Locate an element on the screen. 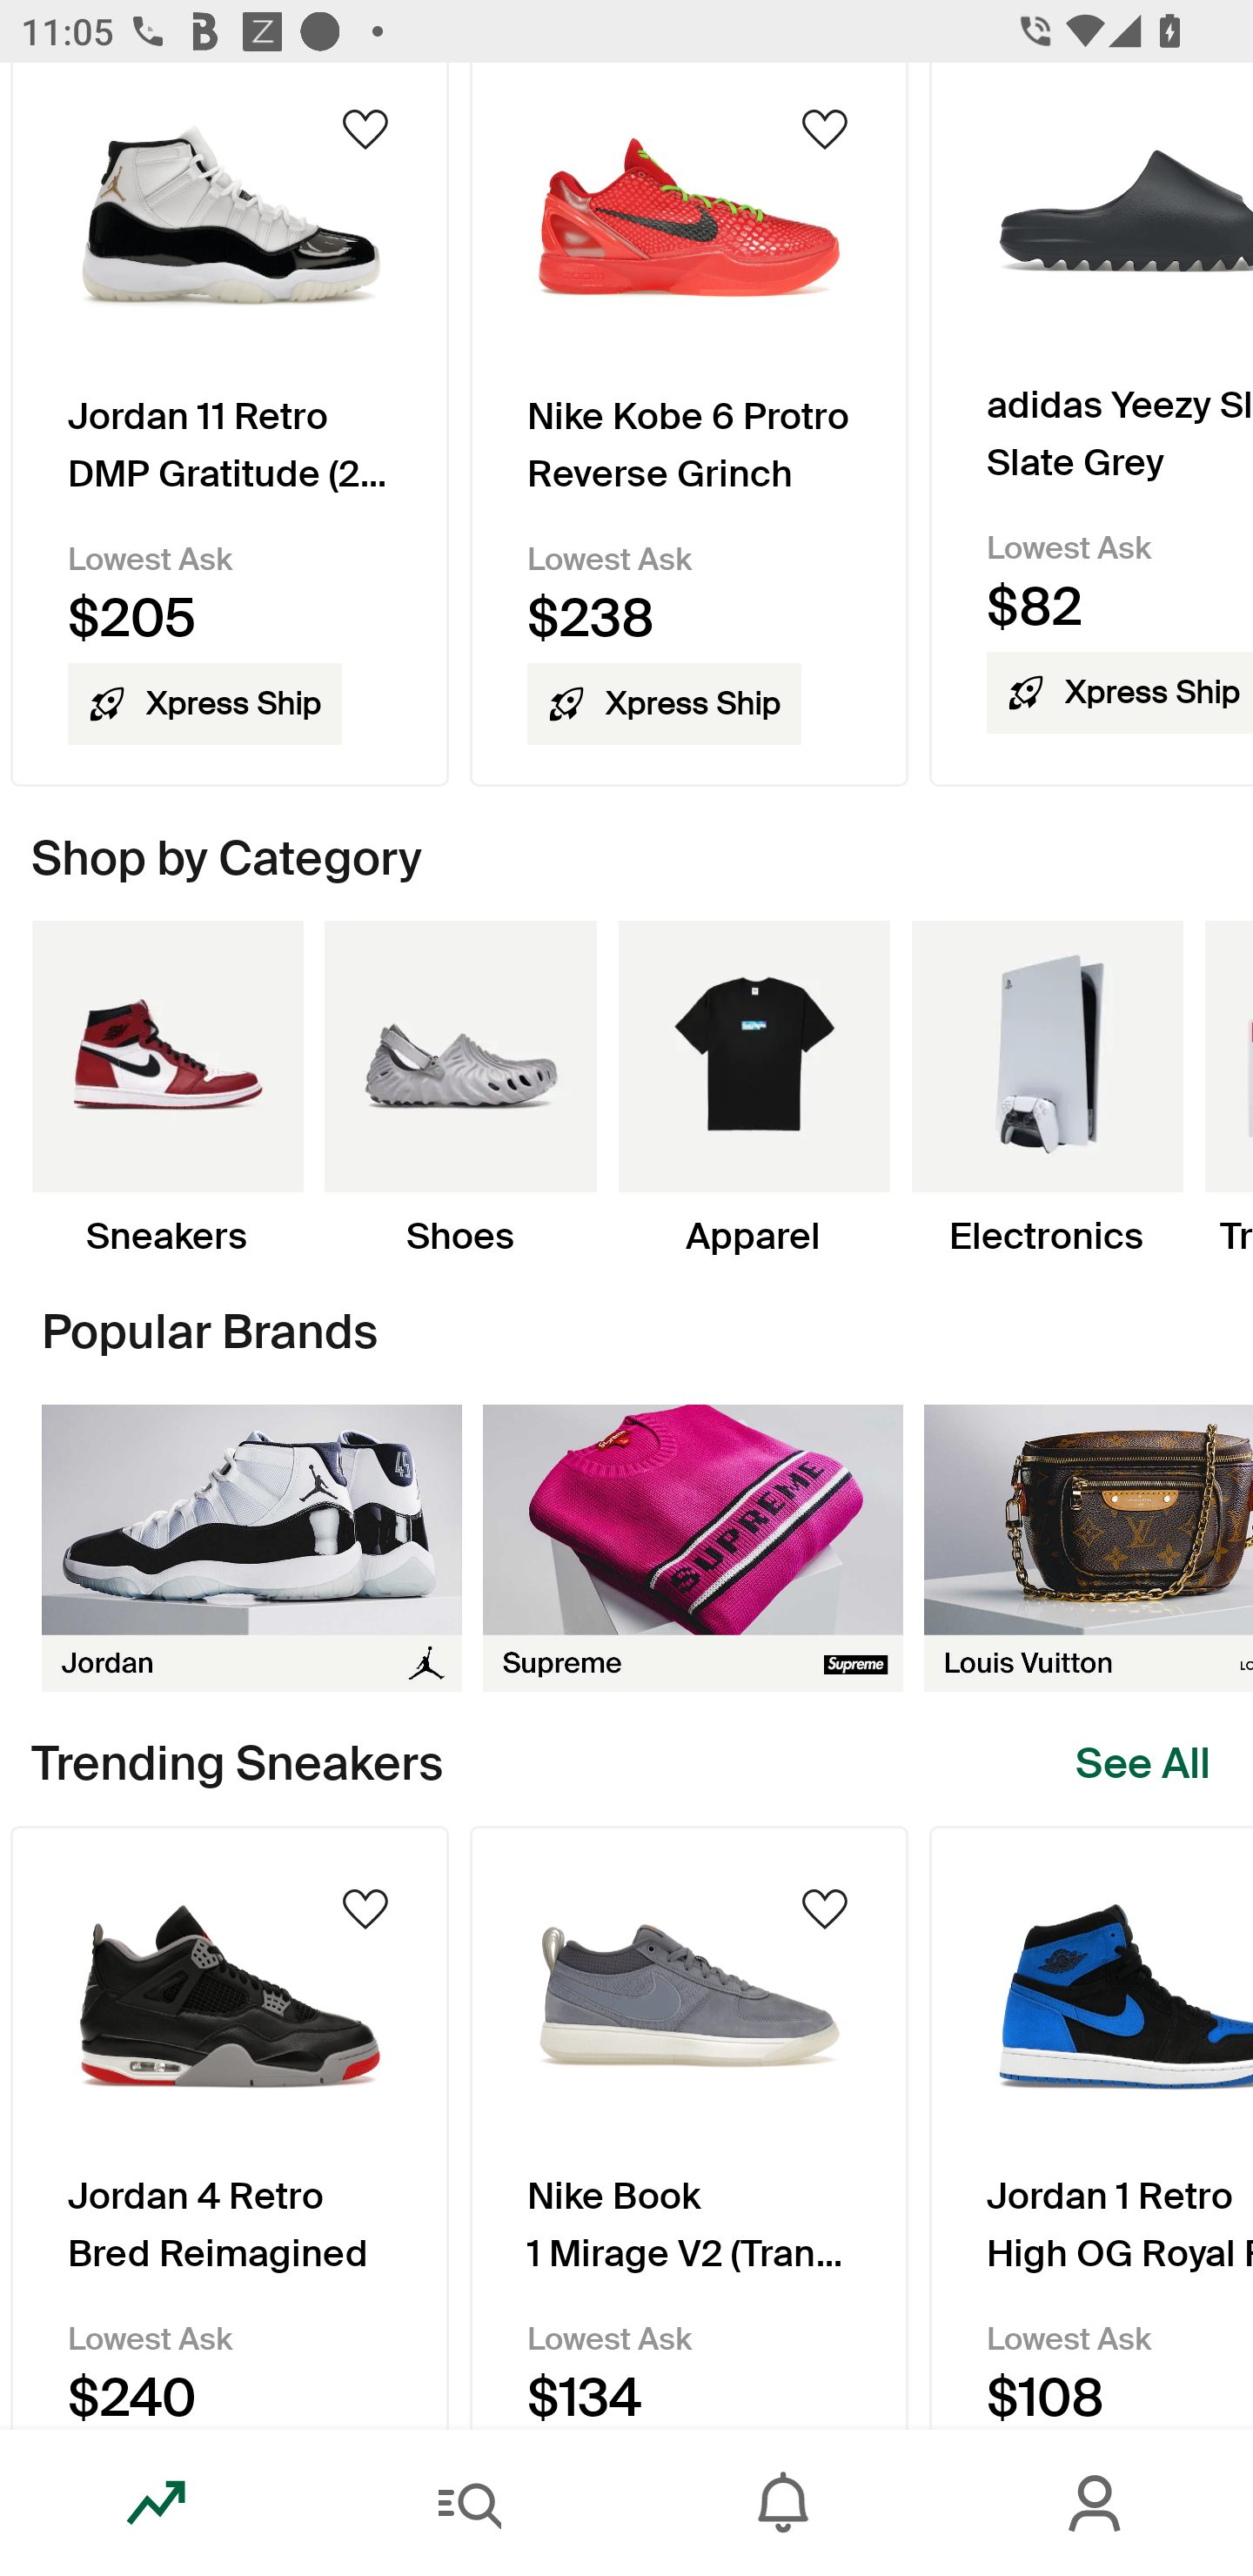 The image size is (1253, 2576). jordan.jpg is located at coordinates (251, 1547).